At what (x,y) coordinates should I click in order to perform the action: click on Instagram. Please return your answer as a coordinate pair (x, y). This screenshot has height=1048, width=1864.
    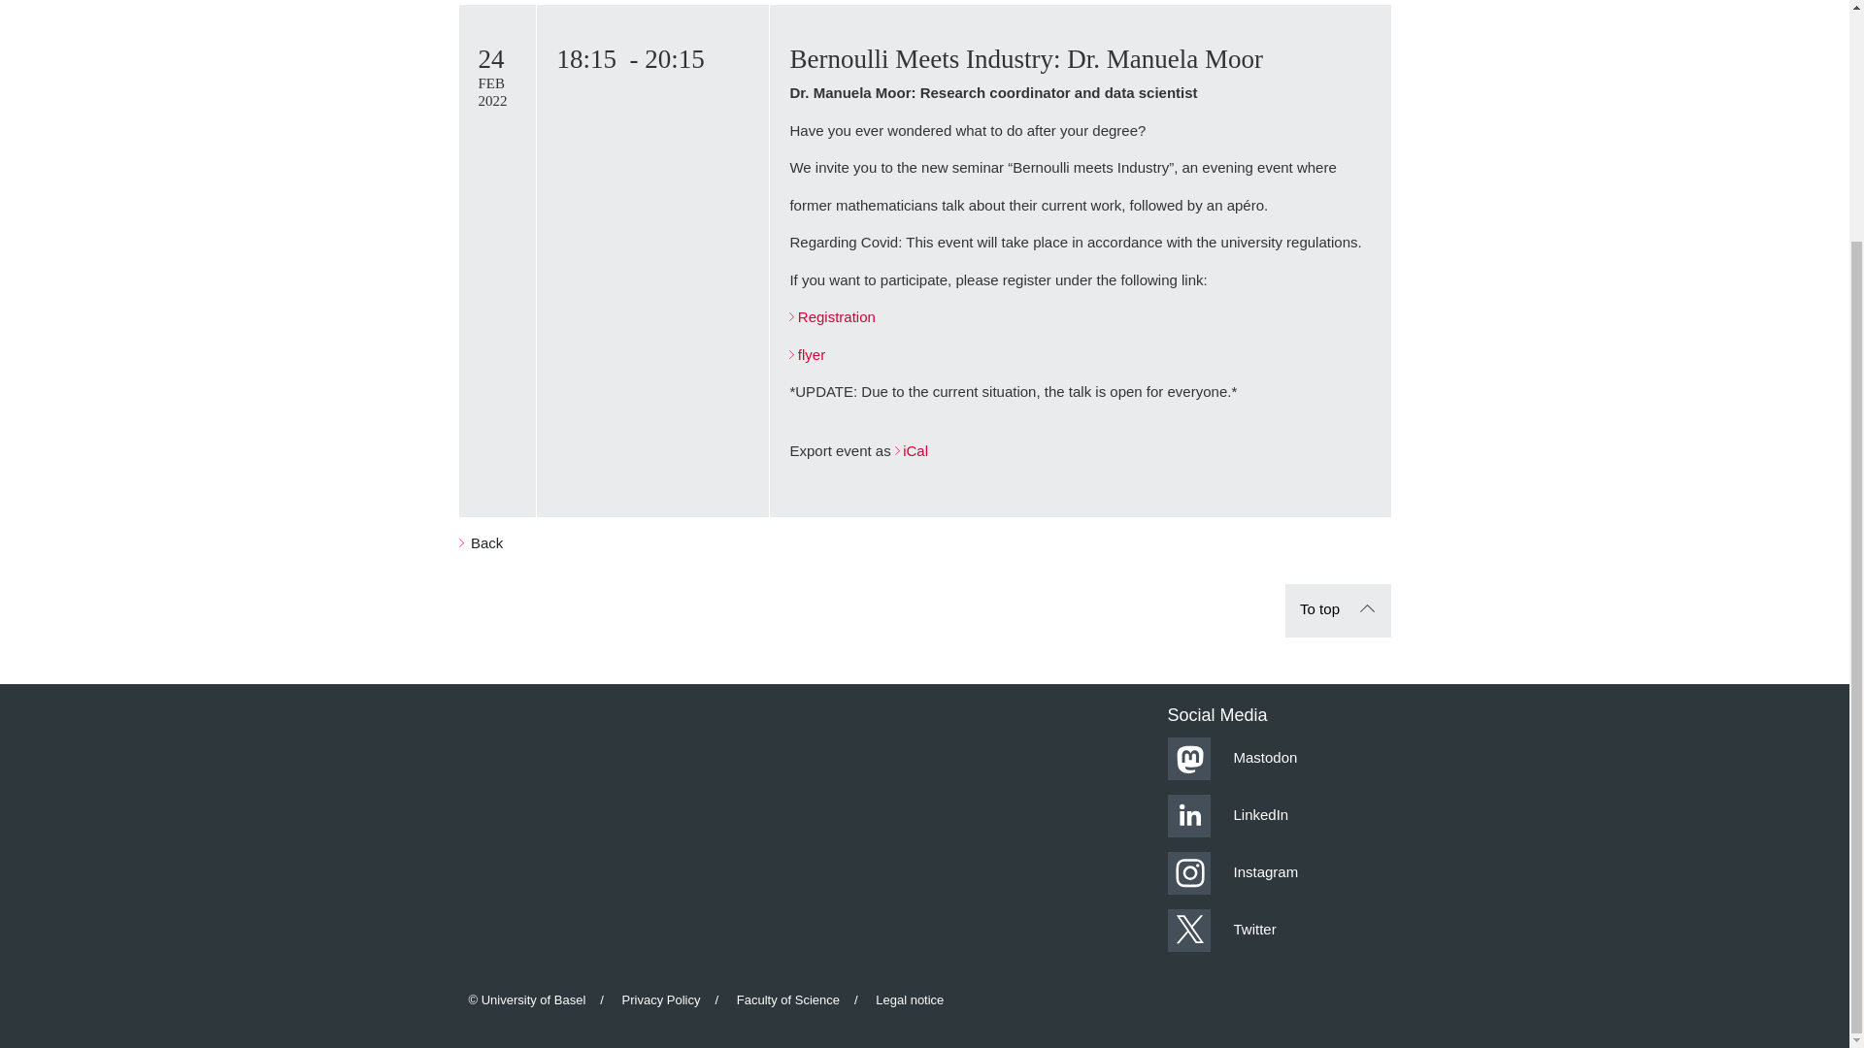
    Looking at the image, I should click on (1275, 873).